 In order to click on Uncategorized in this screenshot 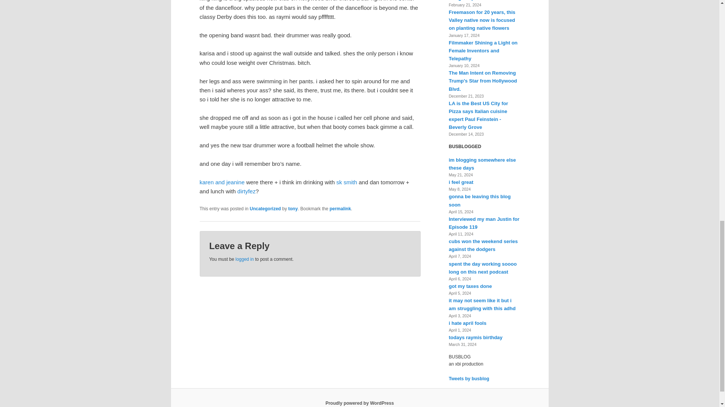, I will do `click(265, 208)`.